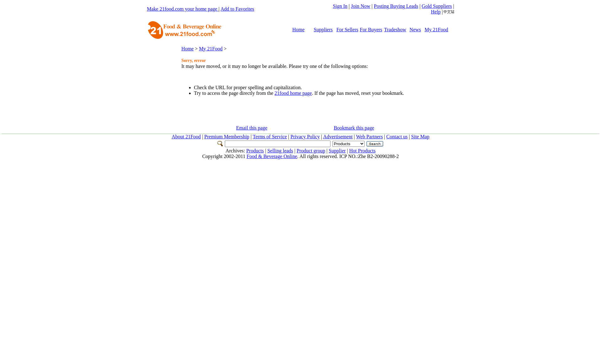 This screenshot has height=338, width=602. I want to click on Hot Products, so click(362, 151).